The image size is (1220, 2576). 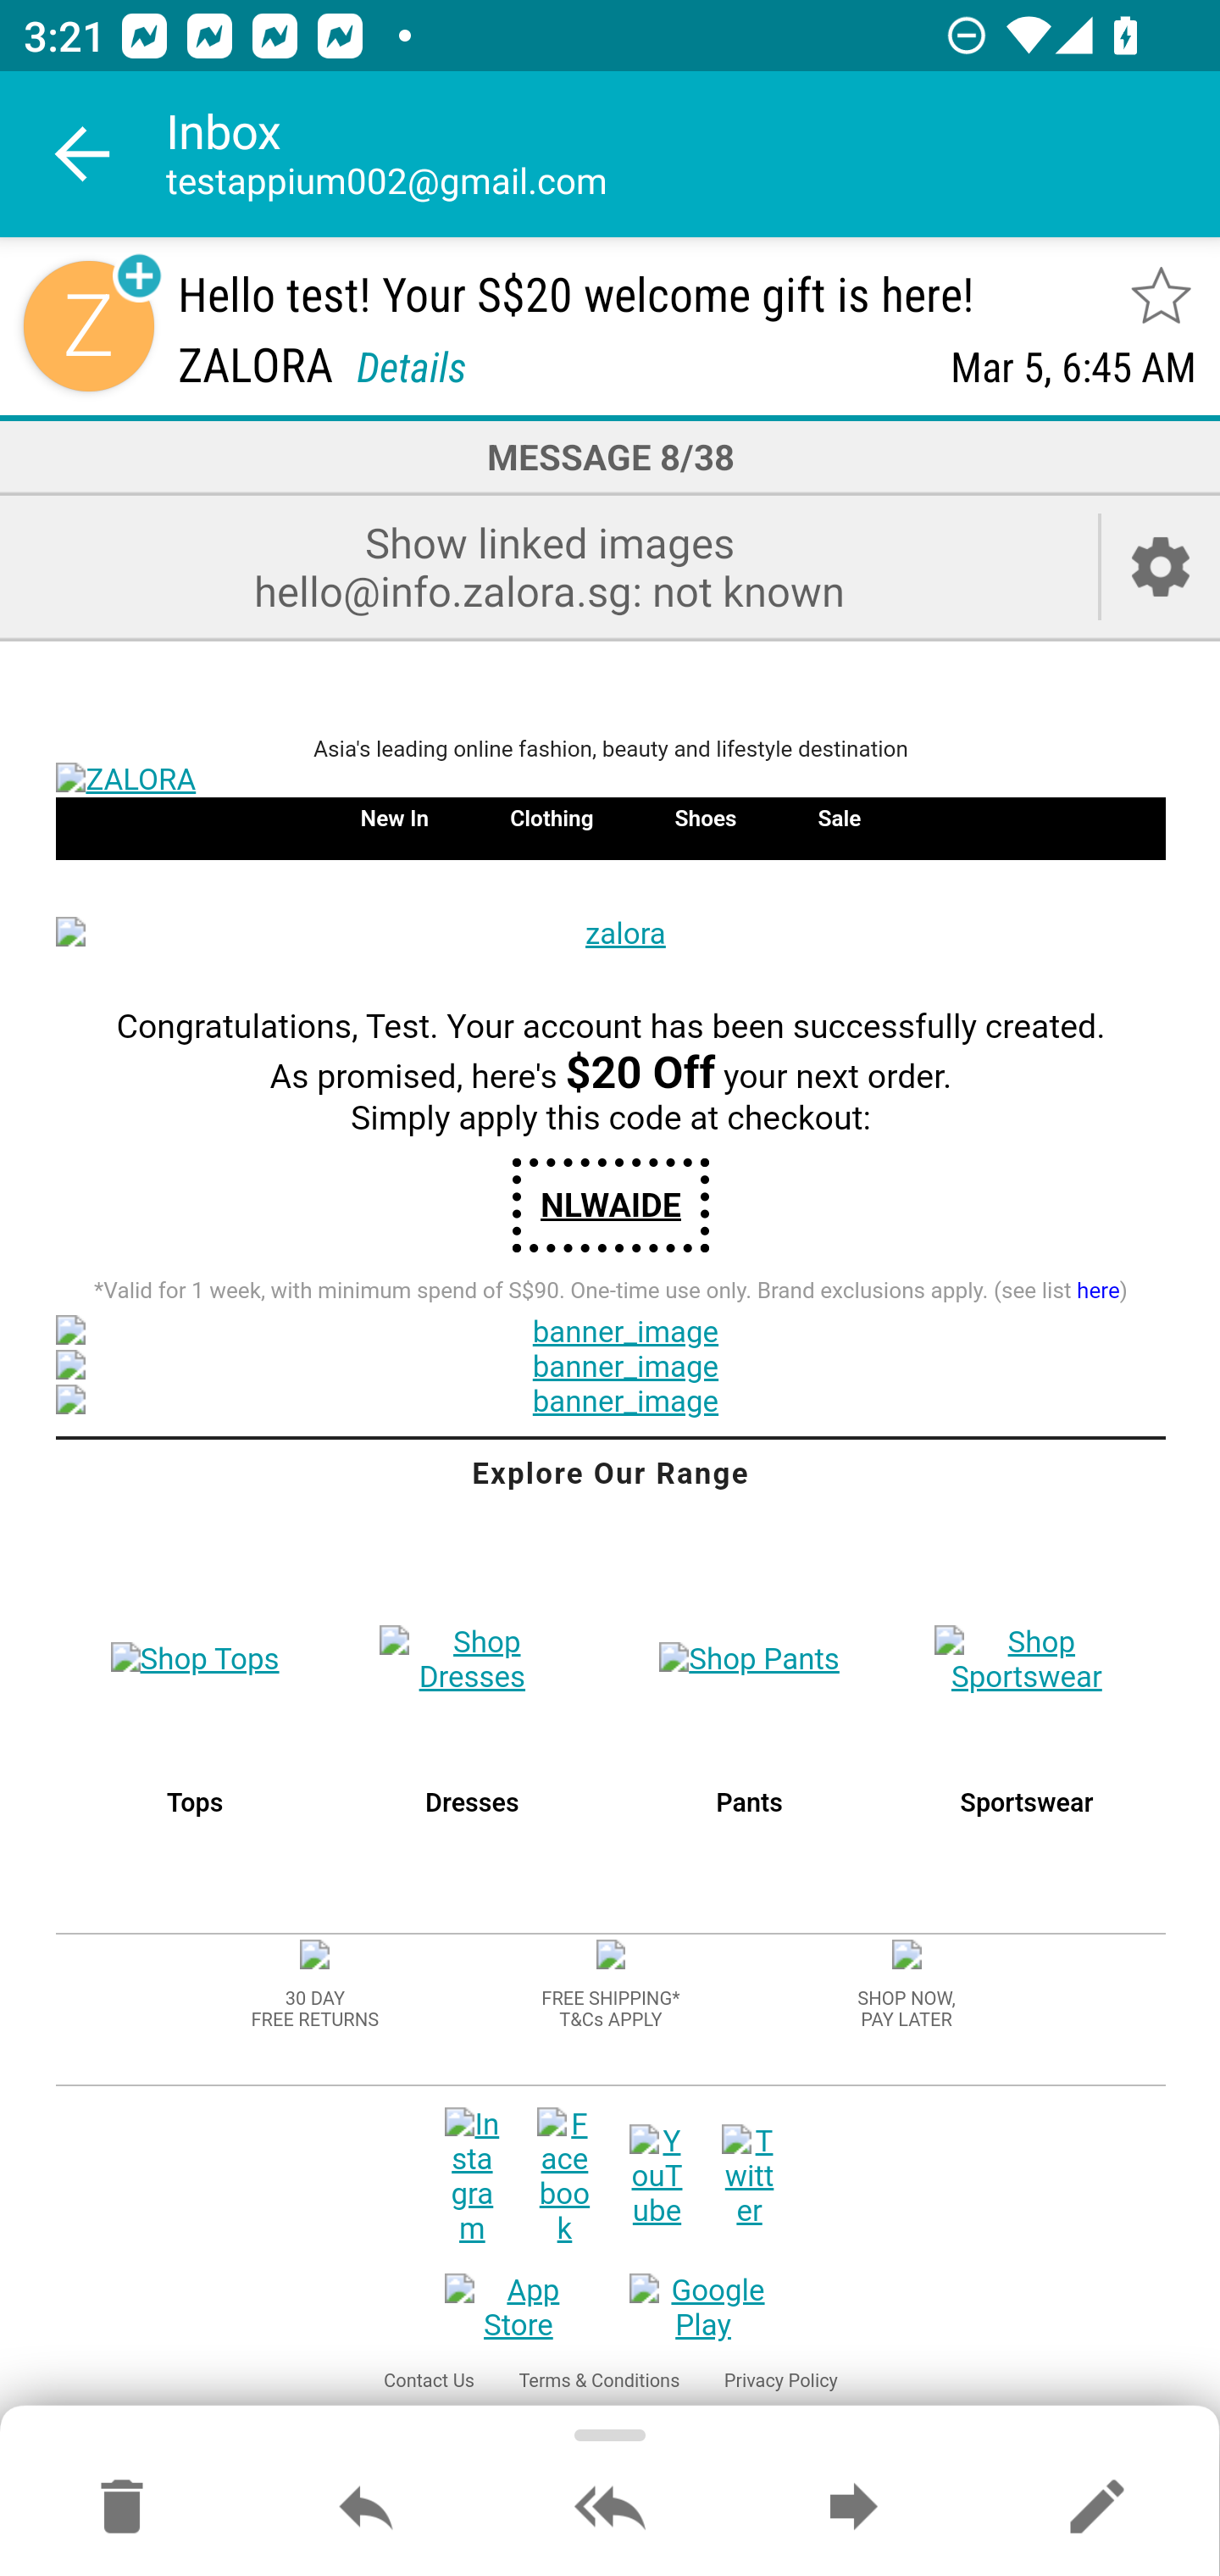 What do you see at coordinates (1161, 566) in the screenshot?
I see `Account setup` at bounding box center [1161, 566].